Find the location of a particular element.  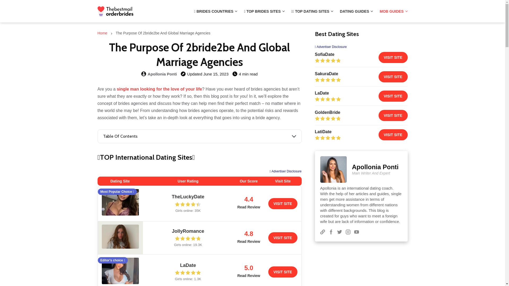

VISIT SITE is located at coordinates (393, 115).